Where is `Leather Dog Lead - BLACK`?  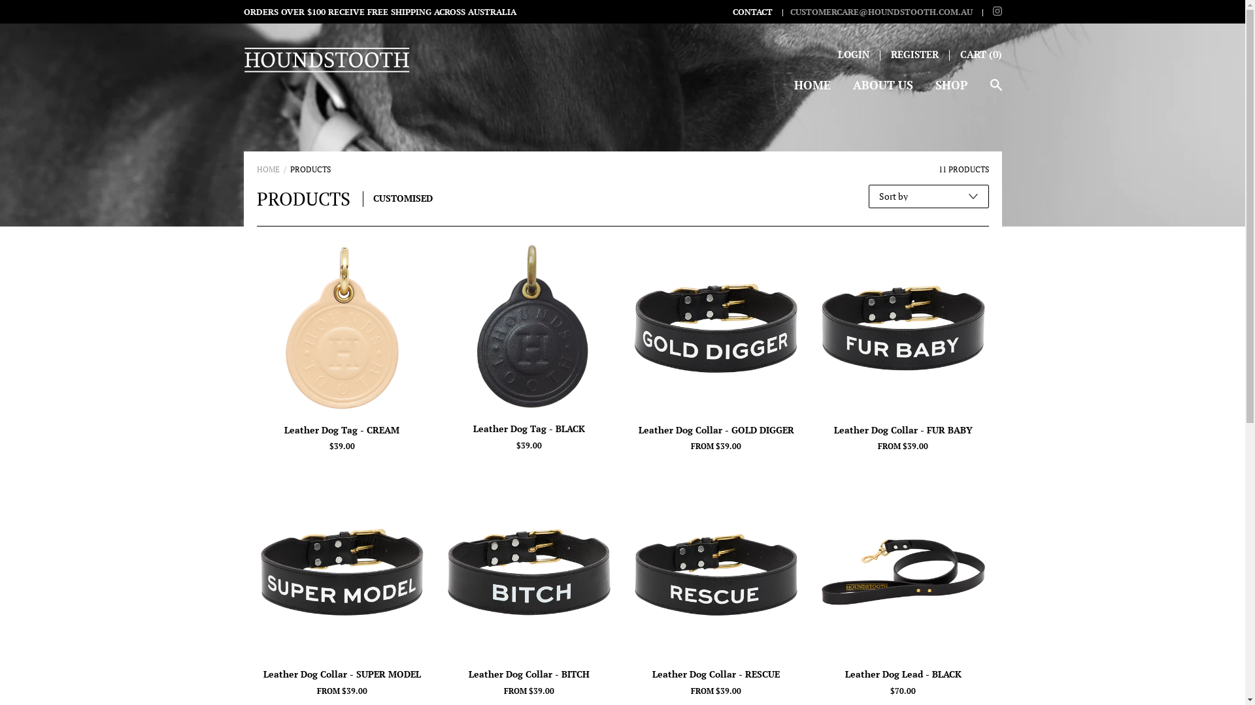
Leather Dog Lead - BLACK is located at coordinates (903, 674).